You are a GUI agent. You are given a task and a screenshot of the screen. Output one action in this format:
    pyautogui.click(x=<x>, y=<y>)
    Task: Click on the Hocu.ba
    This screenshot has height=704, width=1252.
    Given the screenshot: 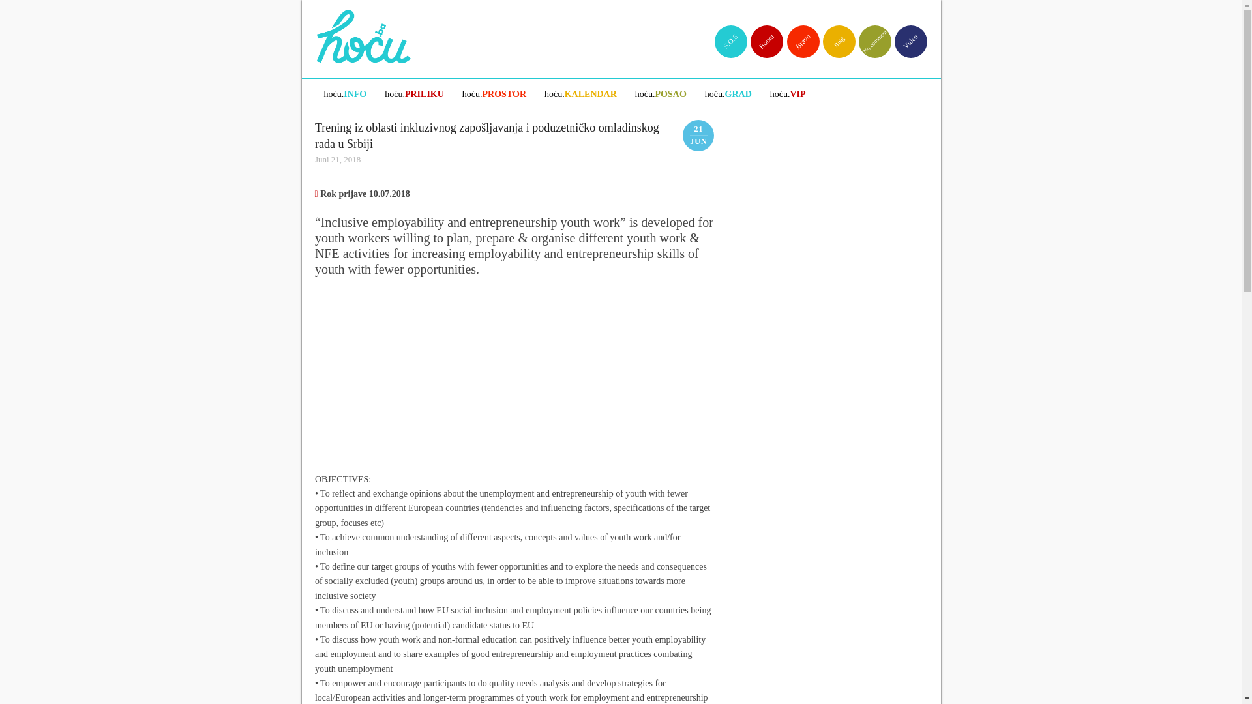 What is the action you would take?
    pyautogui.click(x=363, y=31)
    